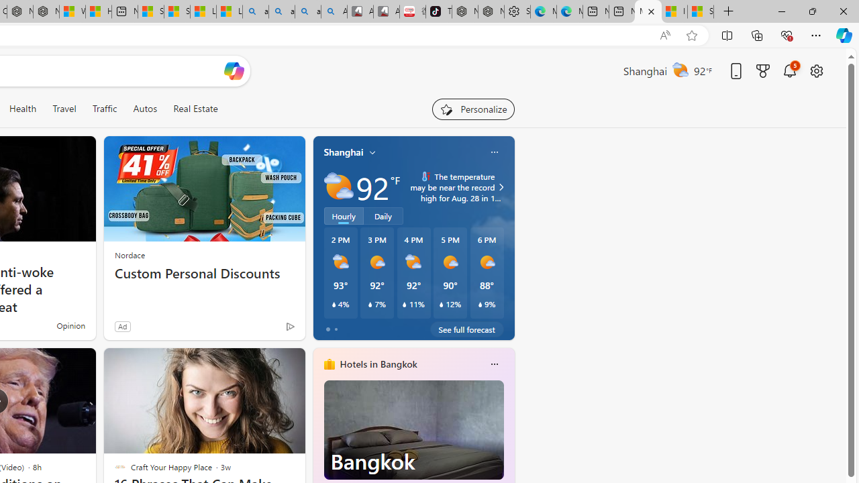 The height and width of the screenshot is (483, 859). I want to click on Custom Personal Discounts, so click(204, 274).